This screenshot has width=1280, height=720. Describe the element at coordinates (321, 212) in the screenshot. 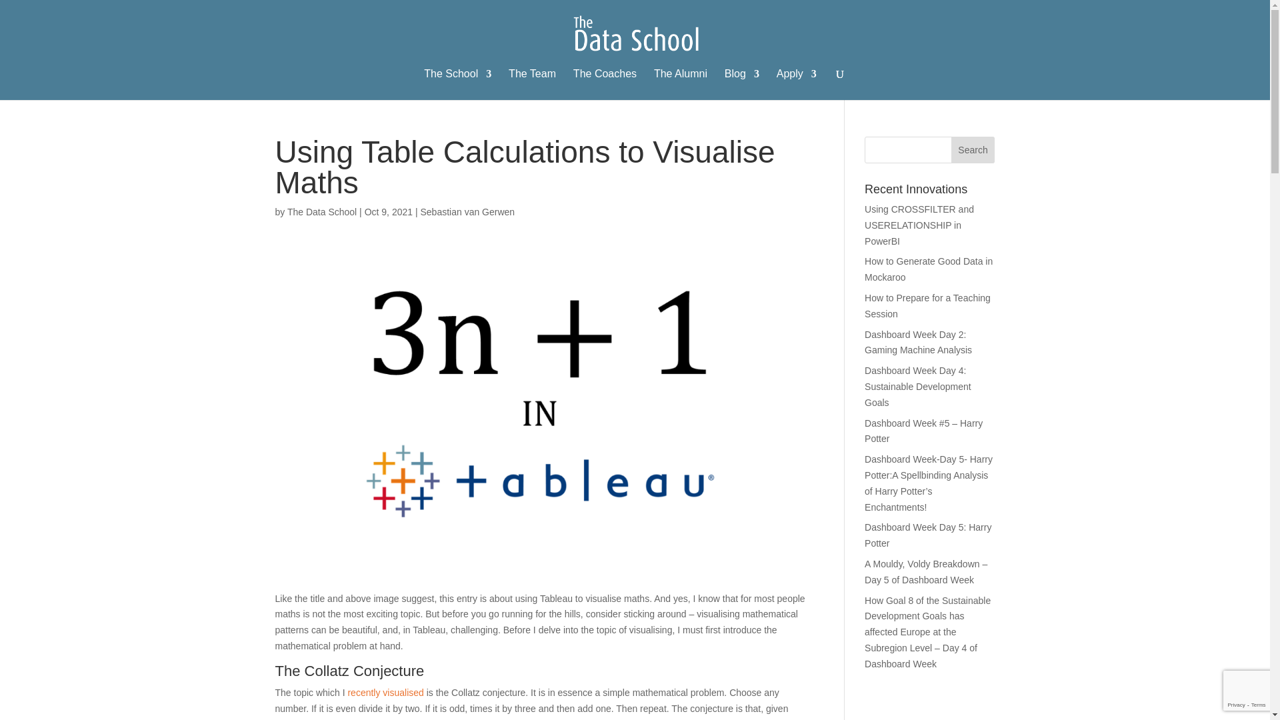

I see `The Data School` at that location.